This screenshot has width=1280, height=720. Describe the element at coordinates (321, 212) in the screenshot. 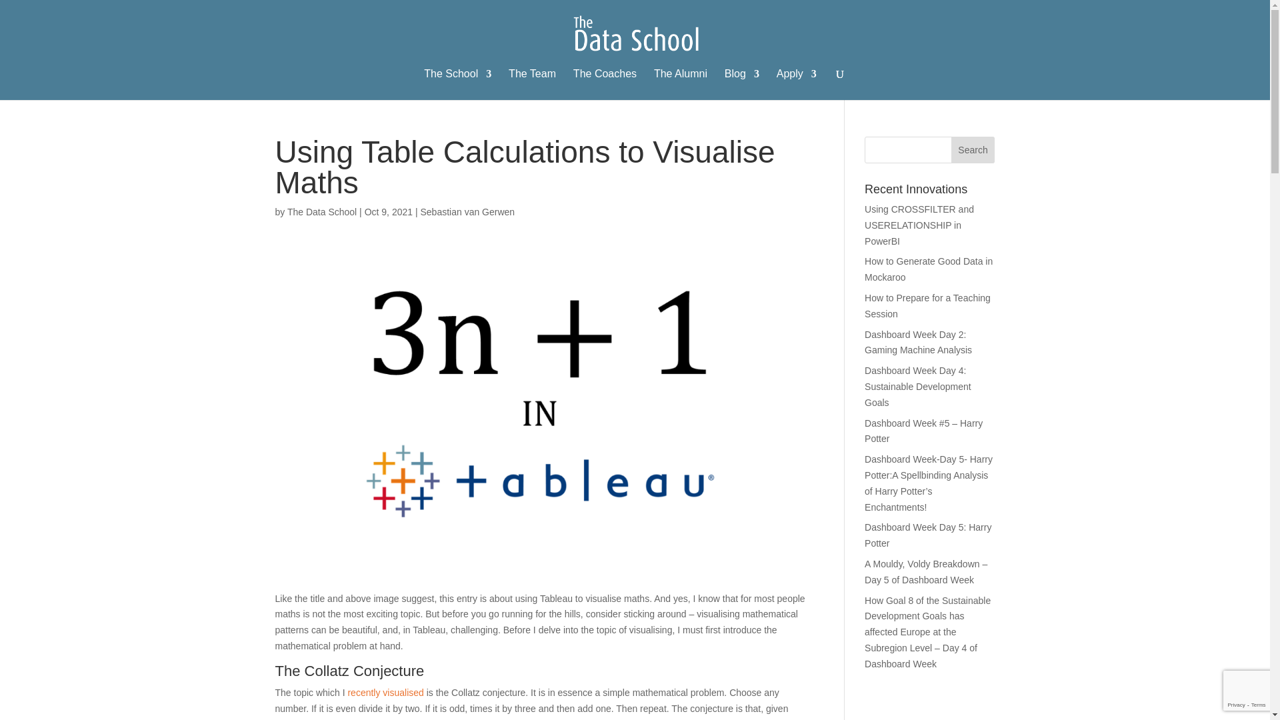

I see `The Data School` at that location.